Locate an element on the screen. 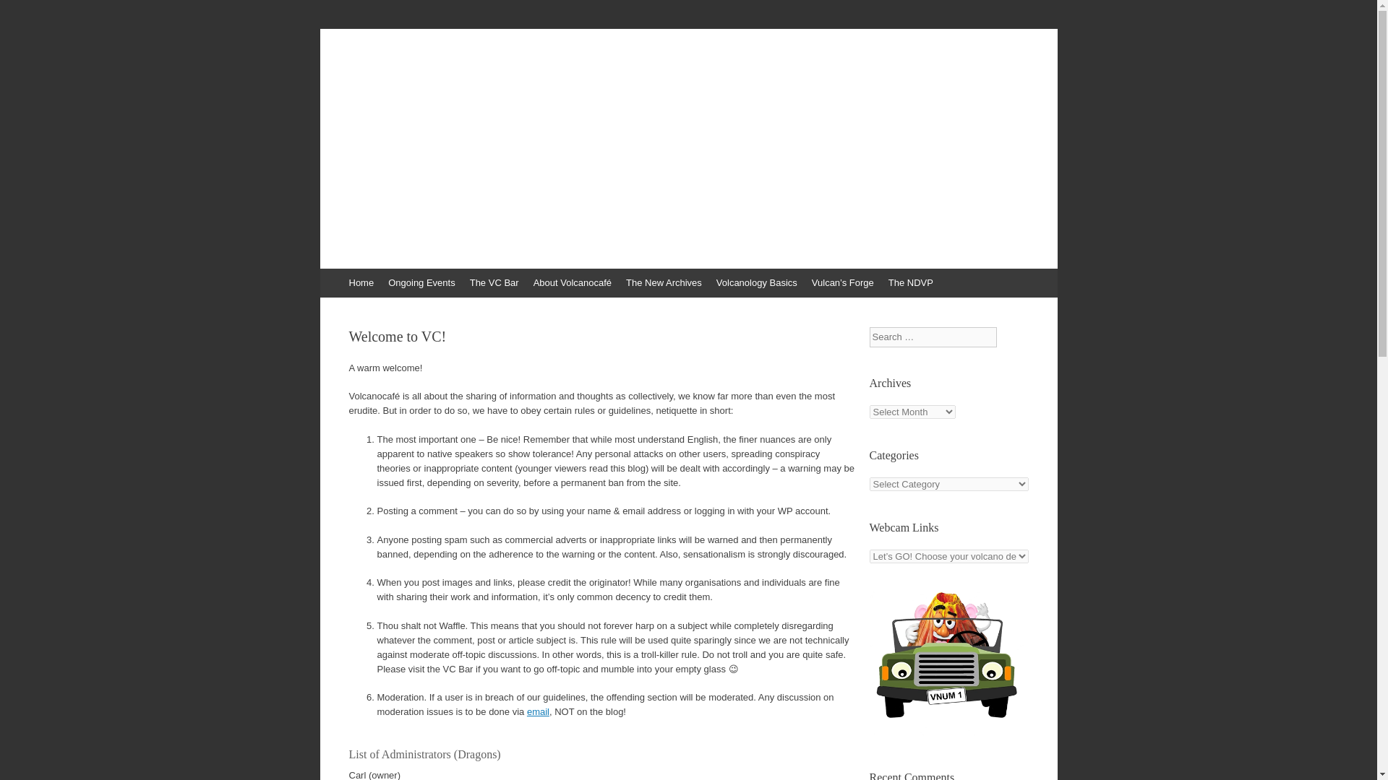  VolcanoCafe is located at coordinates (411, 77).